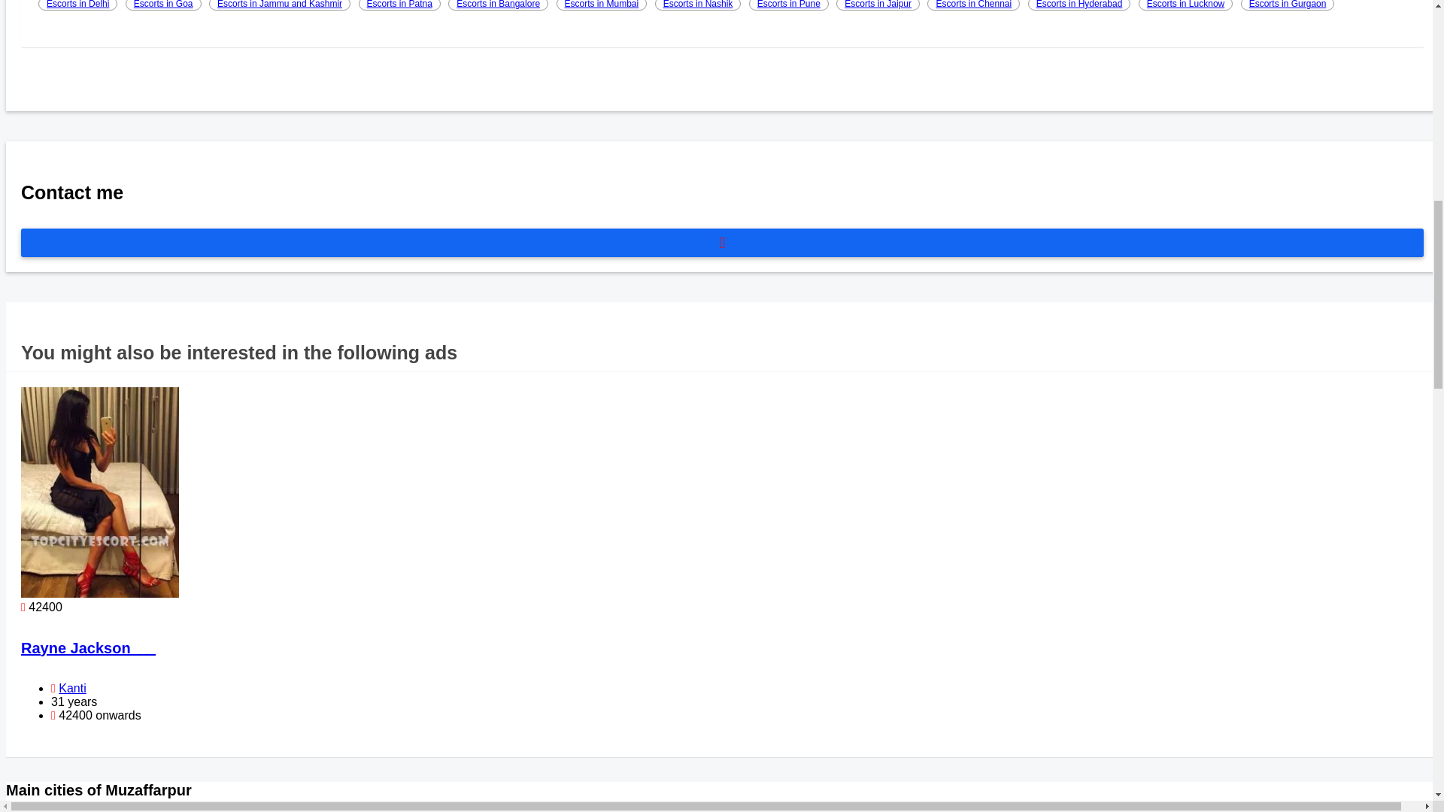 The image size is (1444, 812). Describe the element at coordinates (698, 5) in the screenshot. I see `Escorts in Nashik` at that location.